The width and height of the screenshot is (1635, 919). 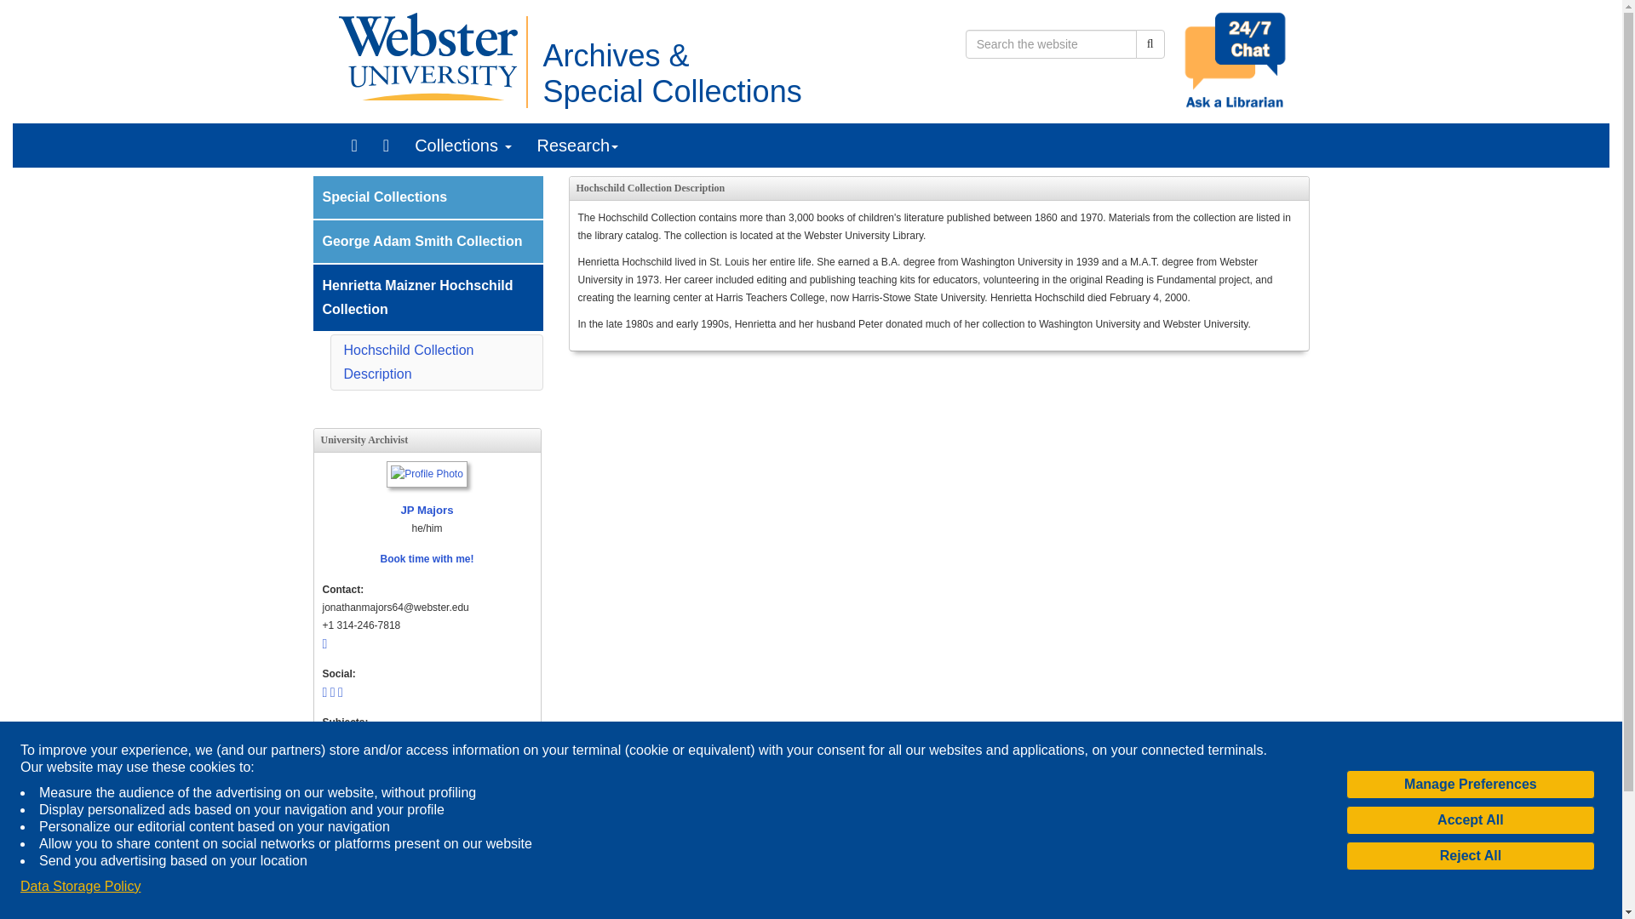 I want to click on Reject All, so click(x=1470, y=856).